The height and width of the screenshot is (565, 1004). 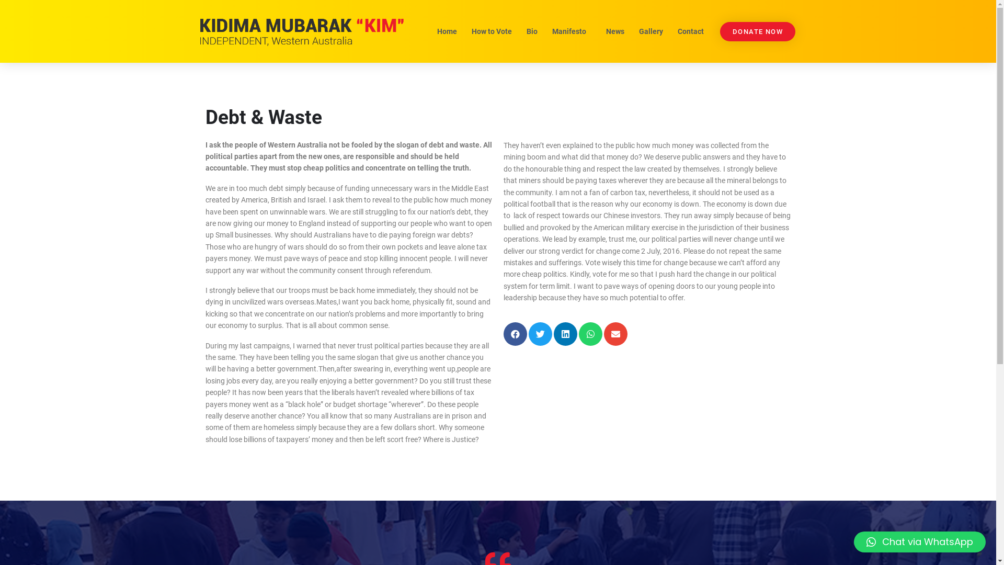 What do you see at coordinates (447, 31) in the screenshot?
I see `Home` at bounding box center [447, 31].